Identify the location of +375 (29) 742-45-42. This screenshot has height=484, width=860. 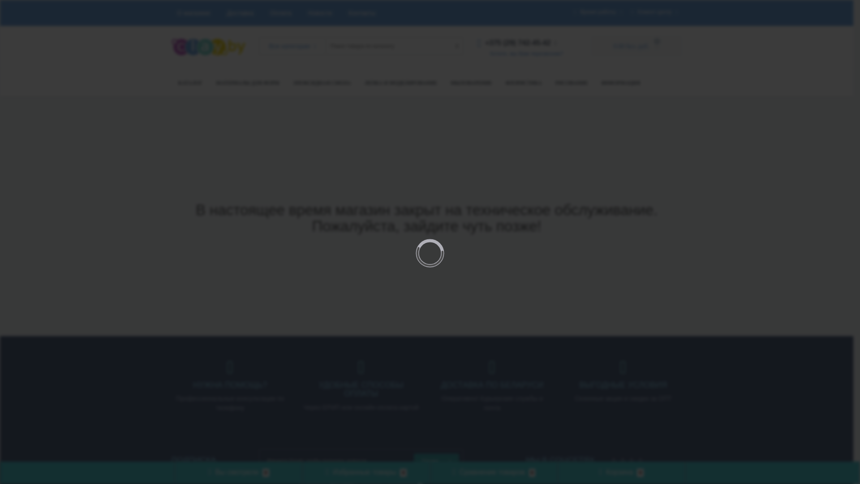
(517, 43).